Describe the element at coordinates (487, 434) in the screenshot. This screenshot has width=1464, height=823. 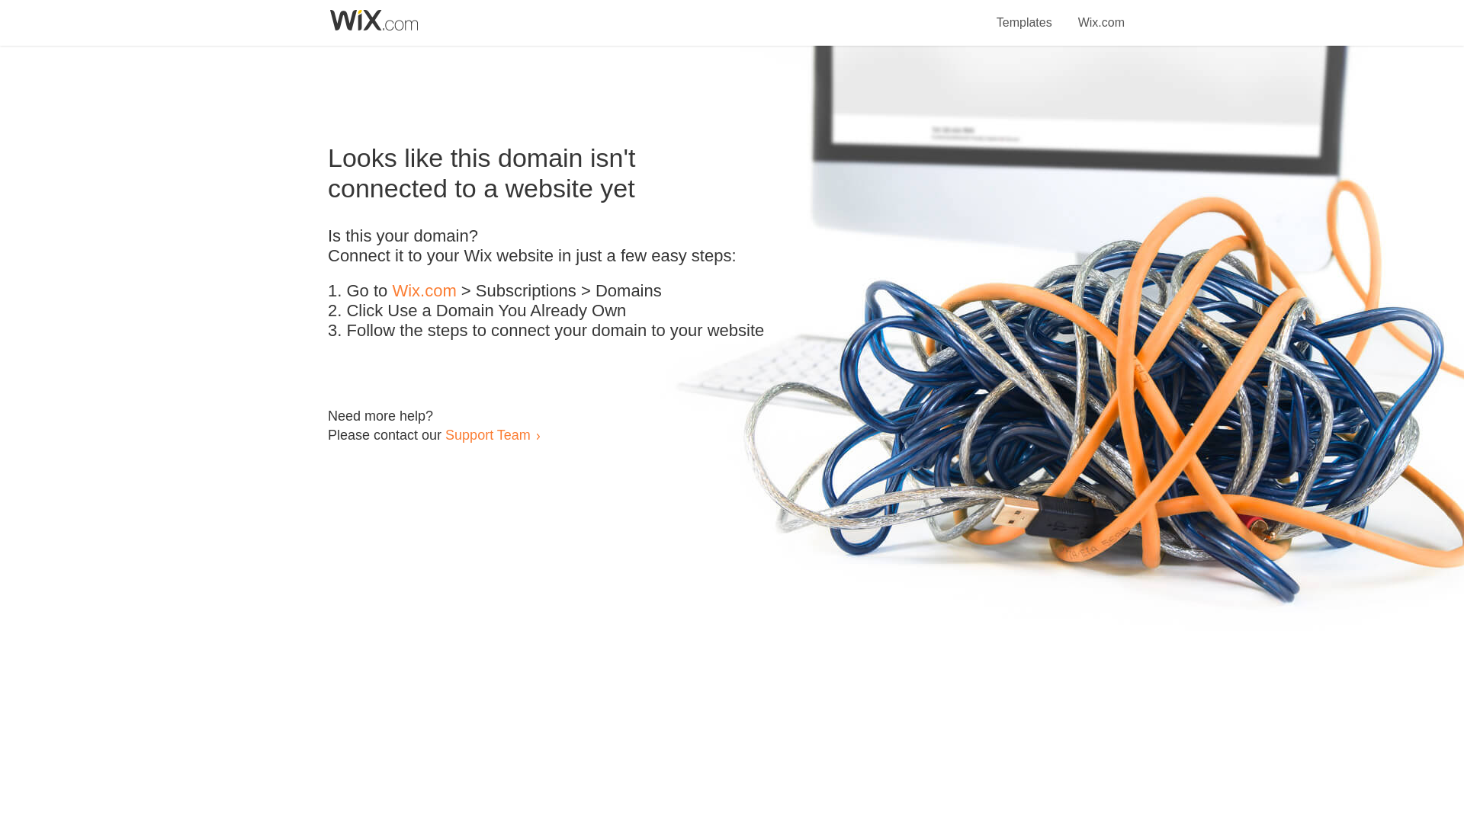
I see `Support Team` at that location.